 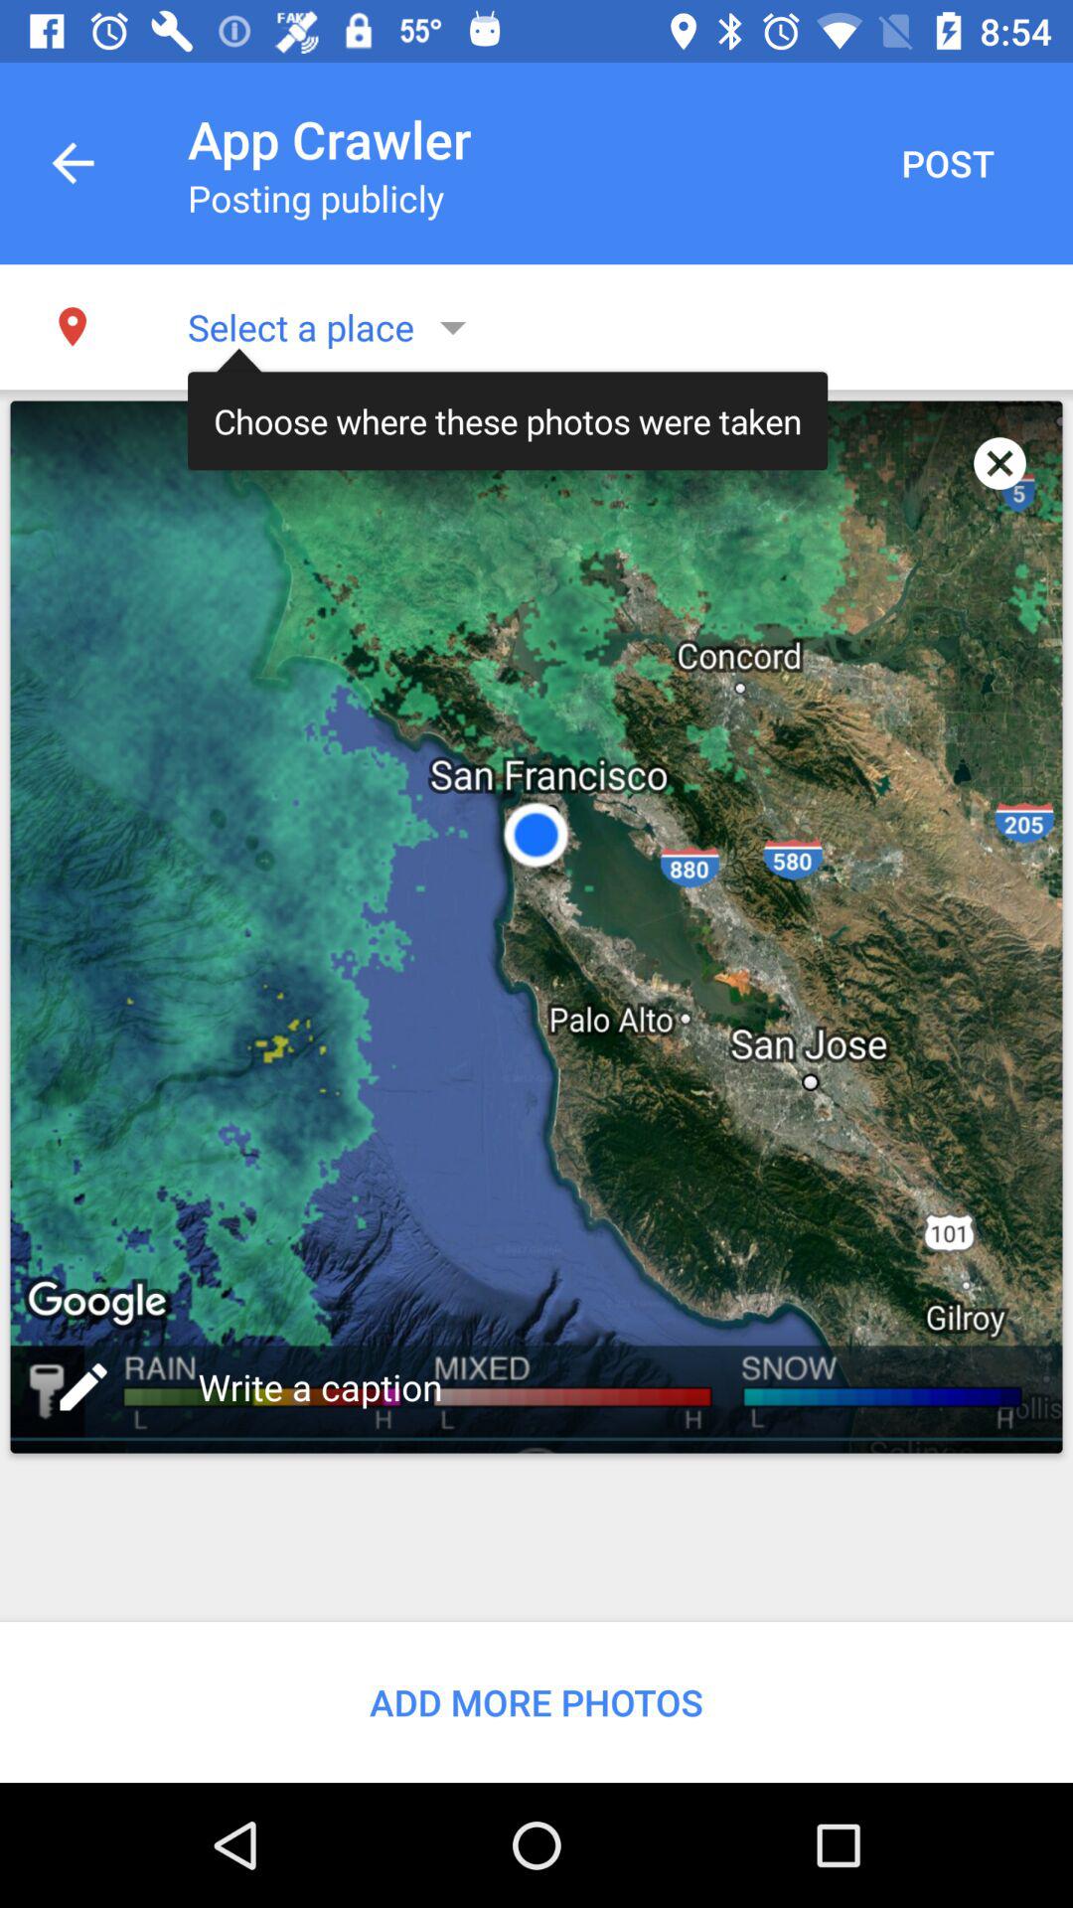 What do you see at coordinates (73, 163) in the screenshot?
I see `choose icon to the left of the app crawler item` at bounding box center [73, 163].